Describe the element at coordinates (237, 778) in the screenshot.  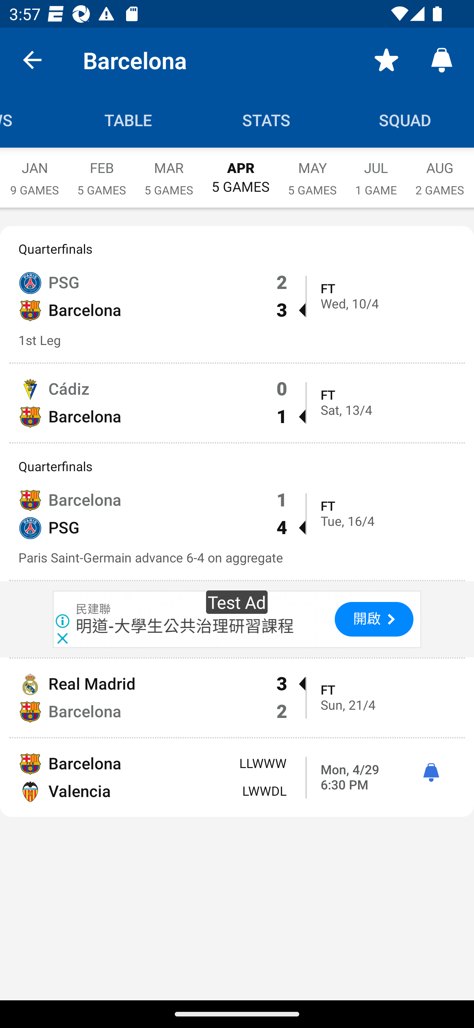
I see `Barcelona LLWWW Valencia LWWDL Mon, 4/29 6:30 PM ì` at that location.